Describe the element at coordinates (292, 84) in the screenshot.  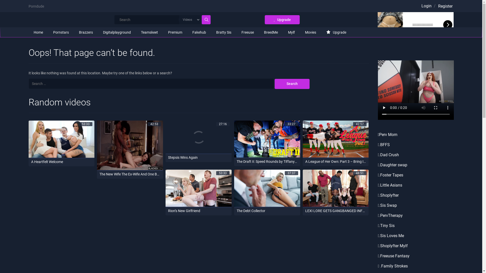
I see `Search` at that location.